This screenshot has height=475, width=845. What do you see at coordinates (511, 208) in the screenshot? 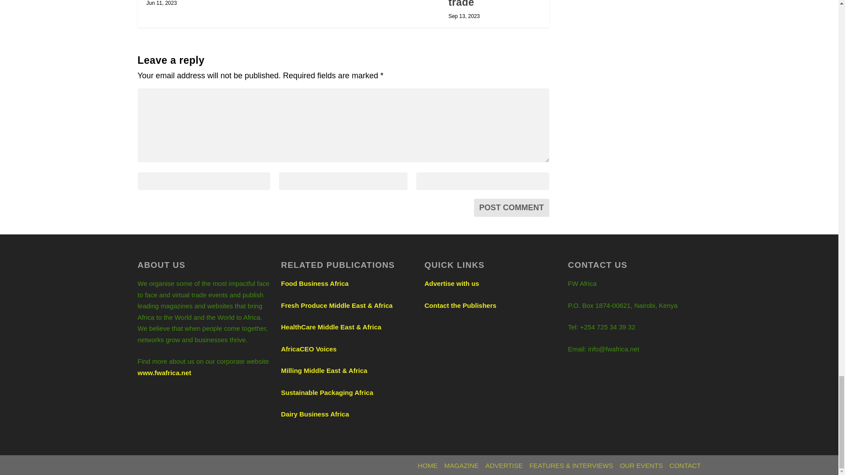
I see `Post Comment` at bounding box center [511, 208].